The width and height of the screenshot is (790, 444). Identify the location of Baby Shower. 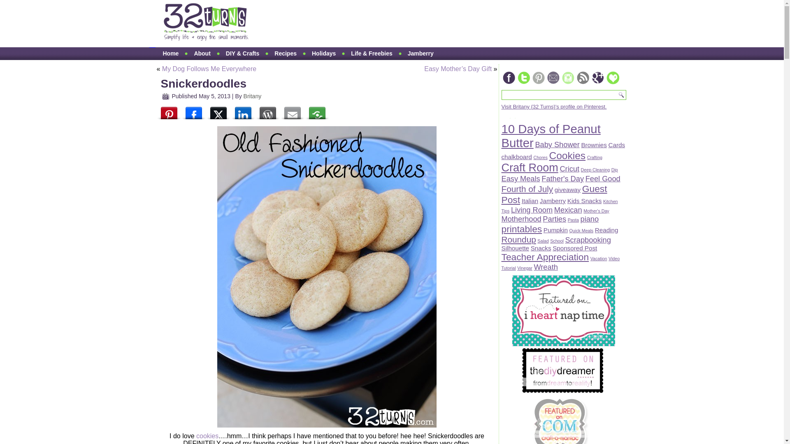
(557, 145).